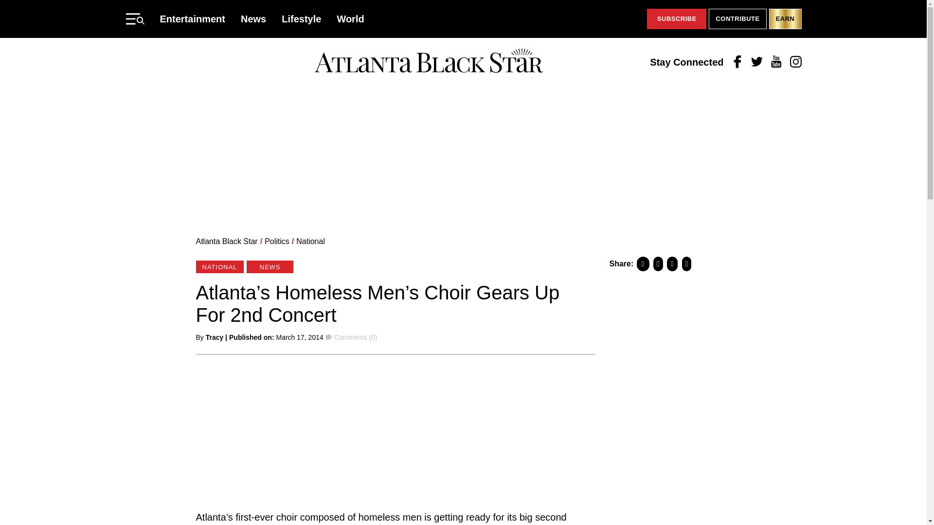  I want to click on News, so click(253, 18).